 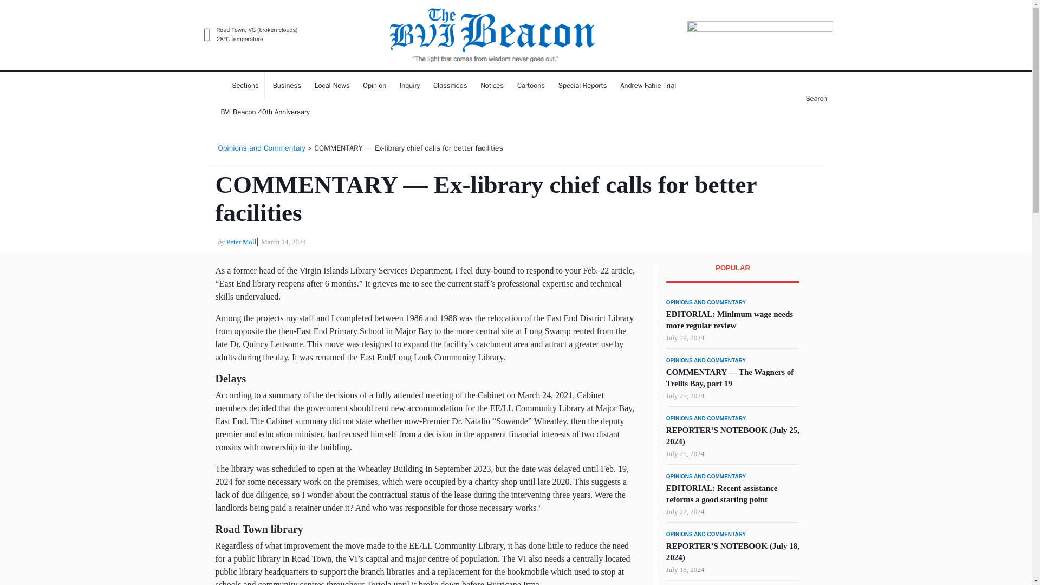 What do you see at coordinates (648, 85) in the screenshot?
I see `Andrew Fahie Trial` at bounding box center [648, 85].